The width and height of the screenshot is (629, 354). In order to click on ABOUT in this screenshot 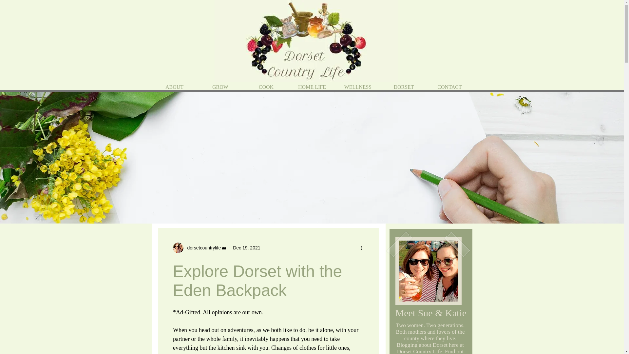, I will do `click(174, 87)`.